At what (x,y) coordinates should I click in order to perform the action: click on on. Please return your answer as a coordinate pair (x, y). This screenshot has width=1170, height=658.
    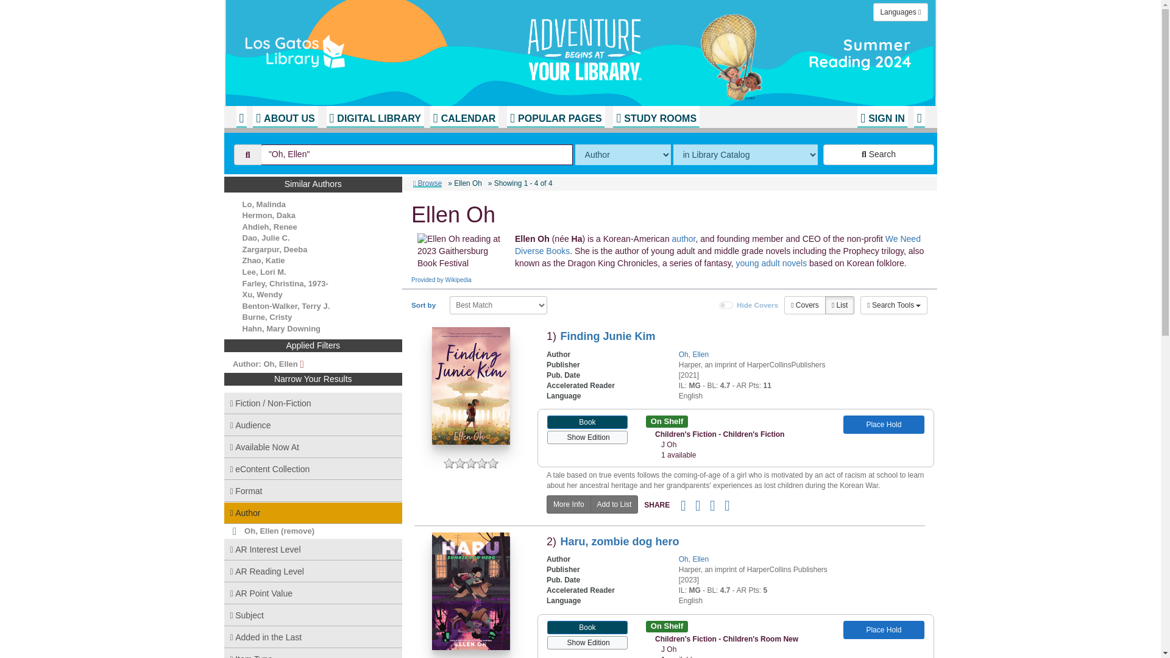
    Looking at the image, I should click on (726, 305).